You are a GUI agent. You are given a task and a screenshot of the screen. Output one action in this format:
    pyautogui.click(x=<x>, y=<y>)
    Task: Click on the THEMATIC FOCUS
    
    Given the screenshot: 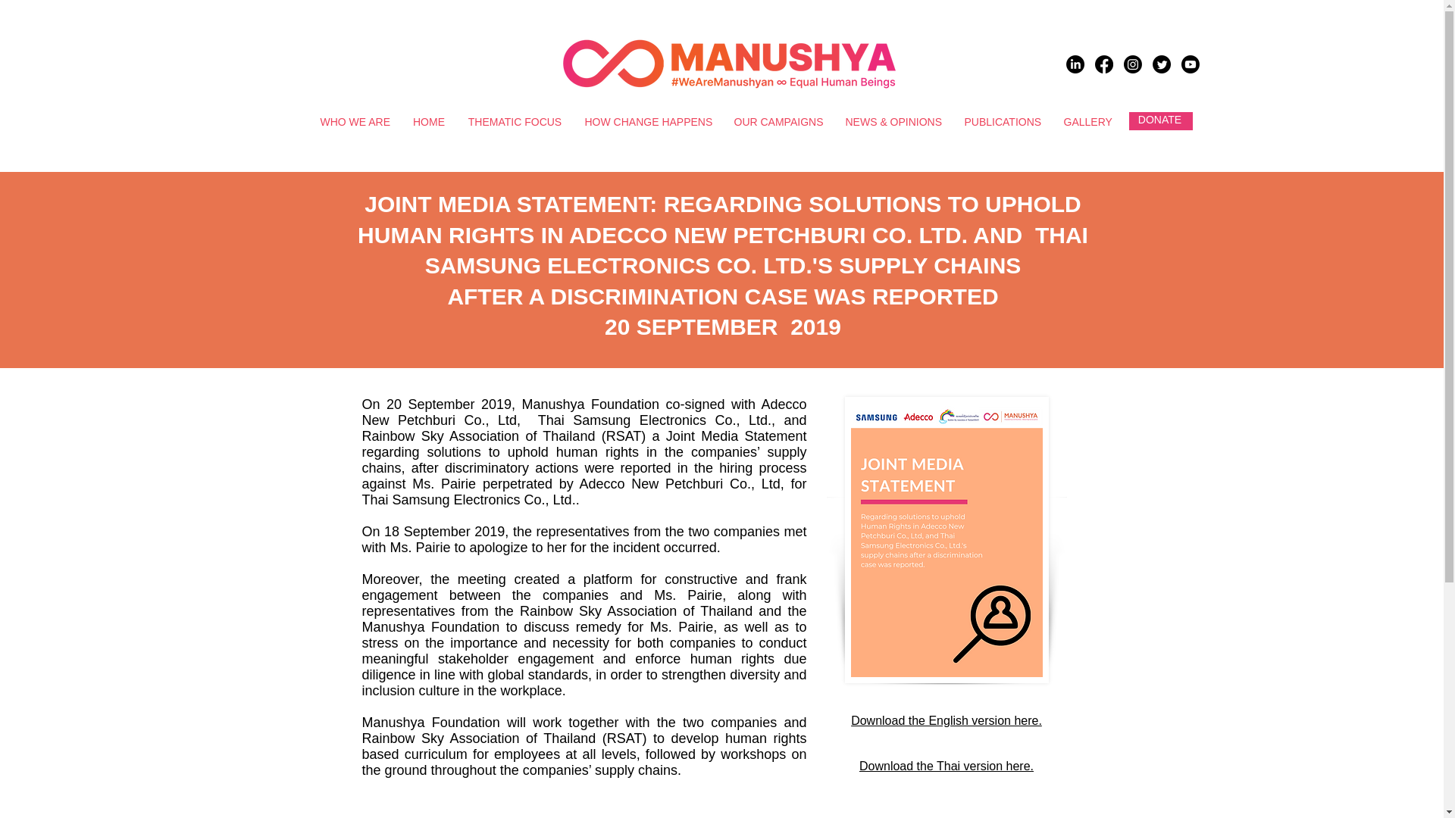 What is the action you would take?
    pyautogui.click(x=515, y=121)
    